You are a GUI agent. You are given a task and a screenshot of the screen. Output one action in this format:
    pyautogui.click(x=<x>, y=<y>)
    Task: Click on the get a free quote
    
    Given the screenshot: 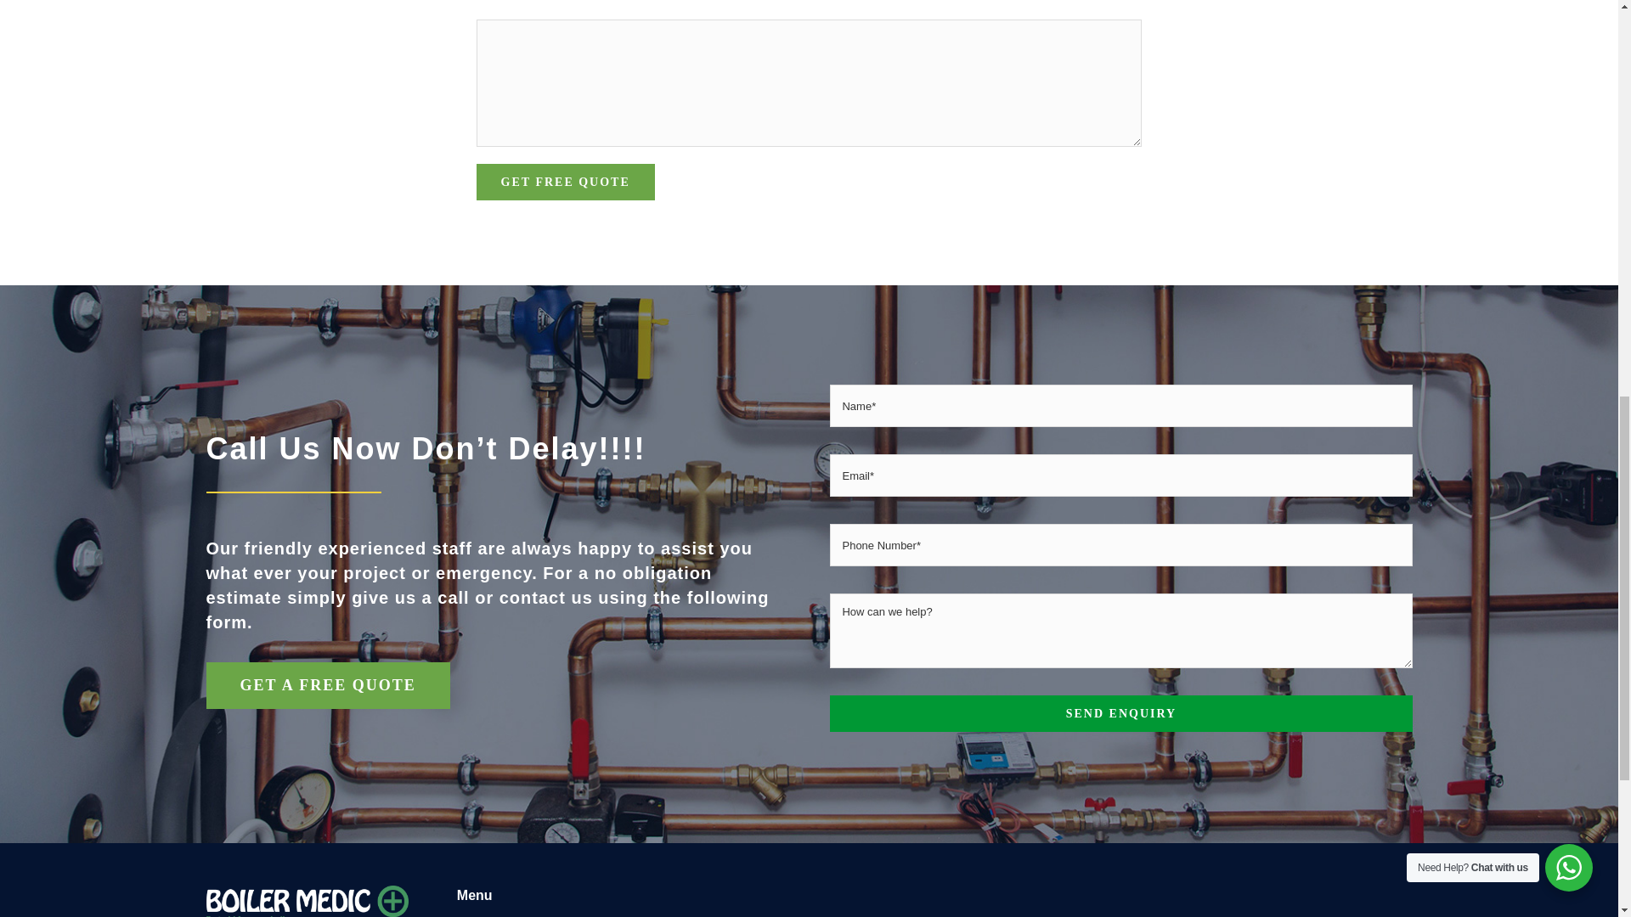 What is the action you would take?
    pyautogui.click(x=327, y=684)
    